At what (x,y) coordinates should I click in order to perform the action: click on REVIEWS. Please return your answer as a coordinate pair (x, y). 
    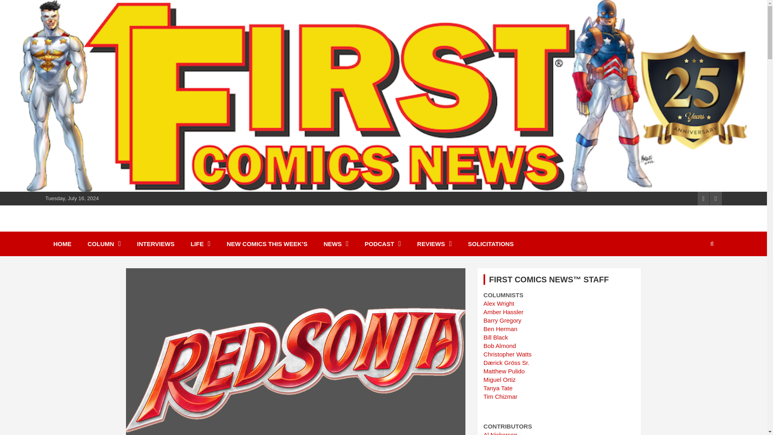
    Looking at the image, I should click on (434, 244).